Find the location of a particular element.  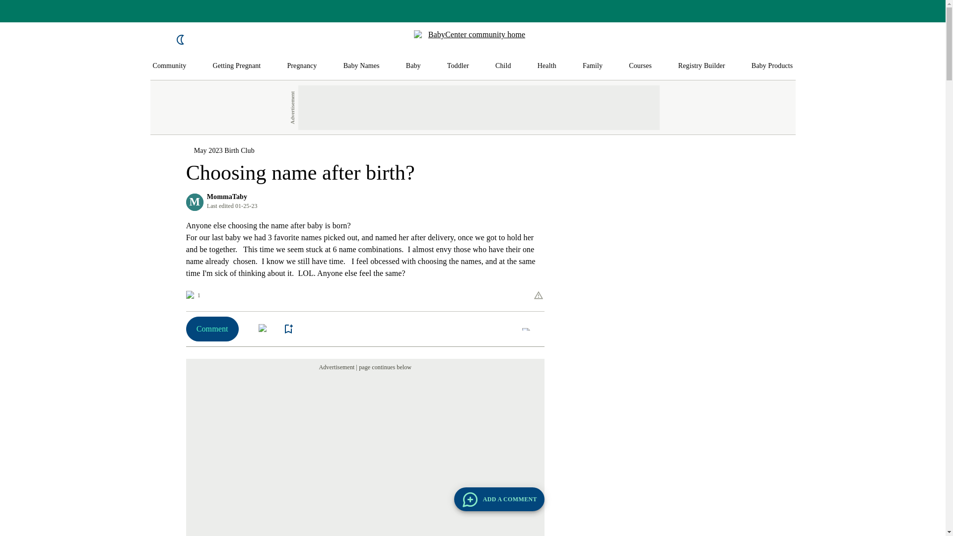

Family is located at coordinates (592, 66).